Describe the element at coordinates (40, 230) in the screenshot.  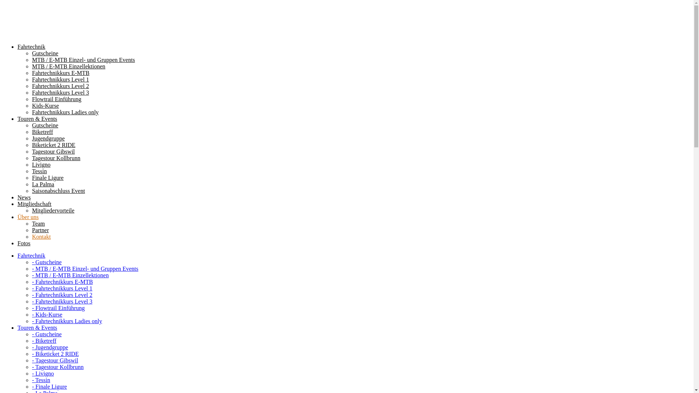
I see `Partner` at that location.